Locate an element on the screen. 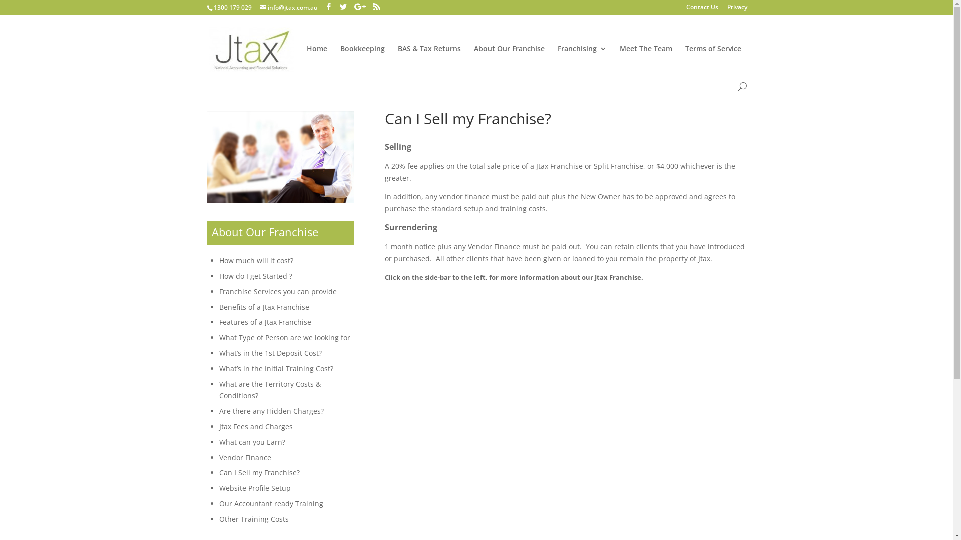 The image size is (961, 540). Other Training Costs is located at coordinates (254, 519).